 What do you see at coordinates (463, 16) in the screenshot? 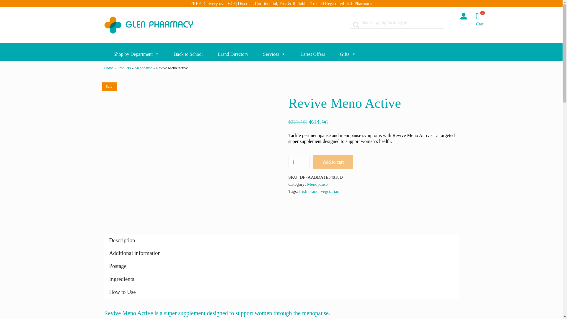
I see `My account` at bounding box center [463, 16].